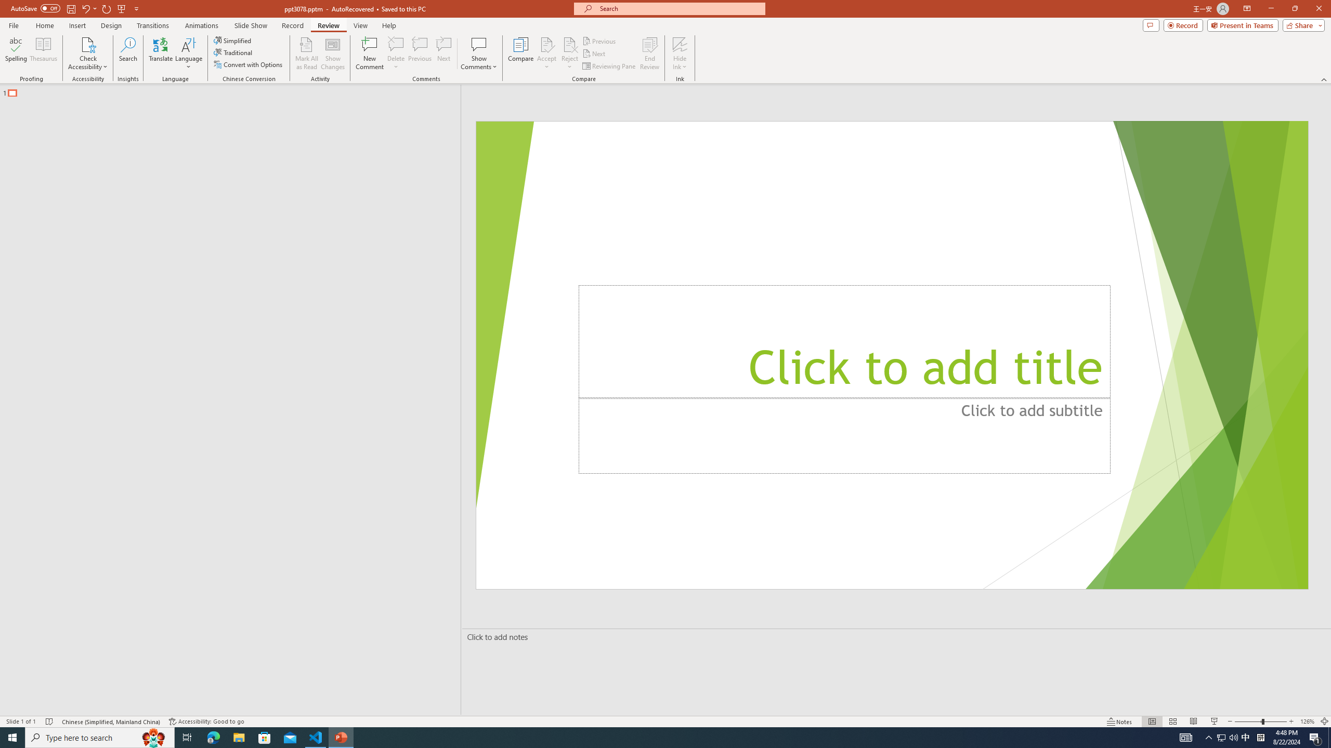 This screenshot has width=1331, height=748. I want to click on Previous, so click(599, 41).